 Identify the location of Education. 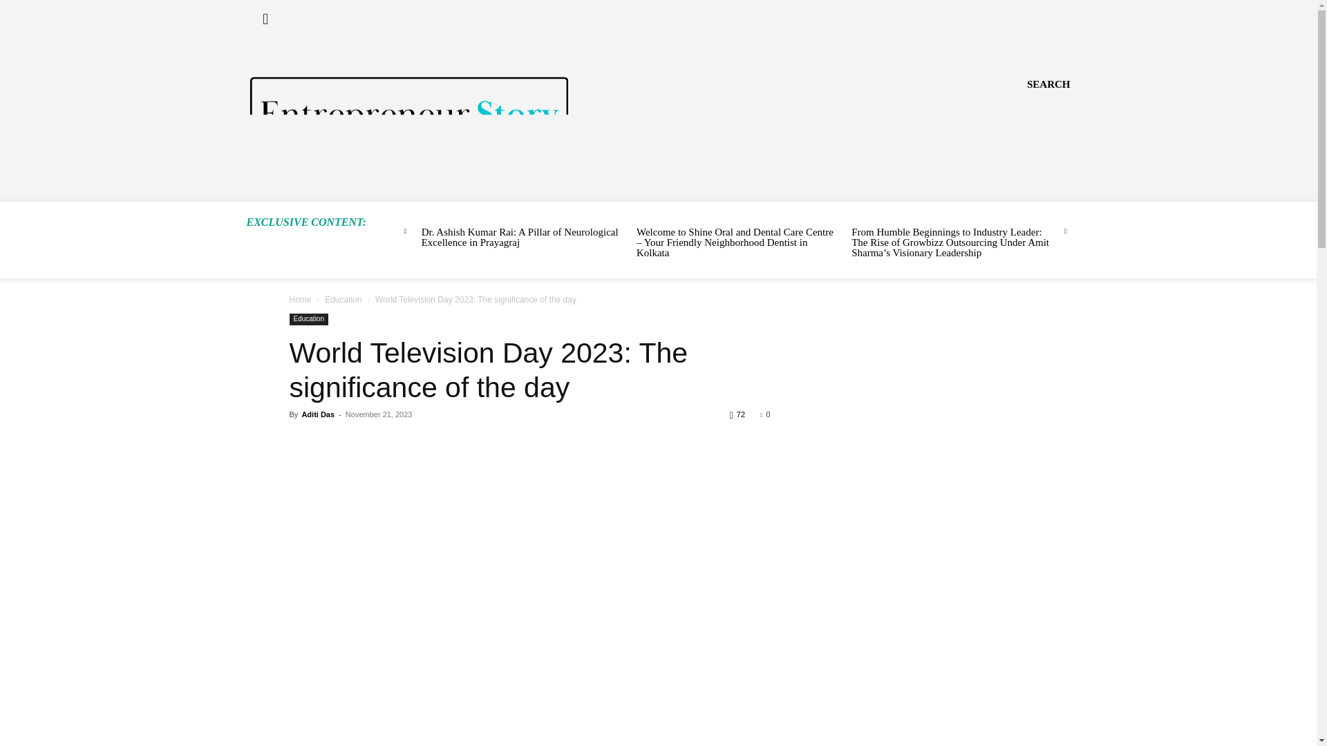
(308, 319).